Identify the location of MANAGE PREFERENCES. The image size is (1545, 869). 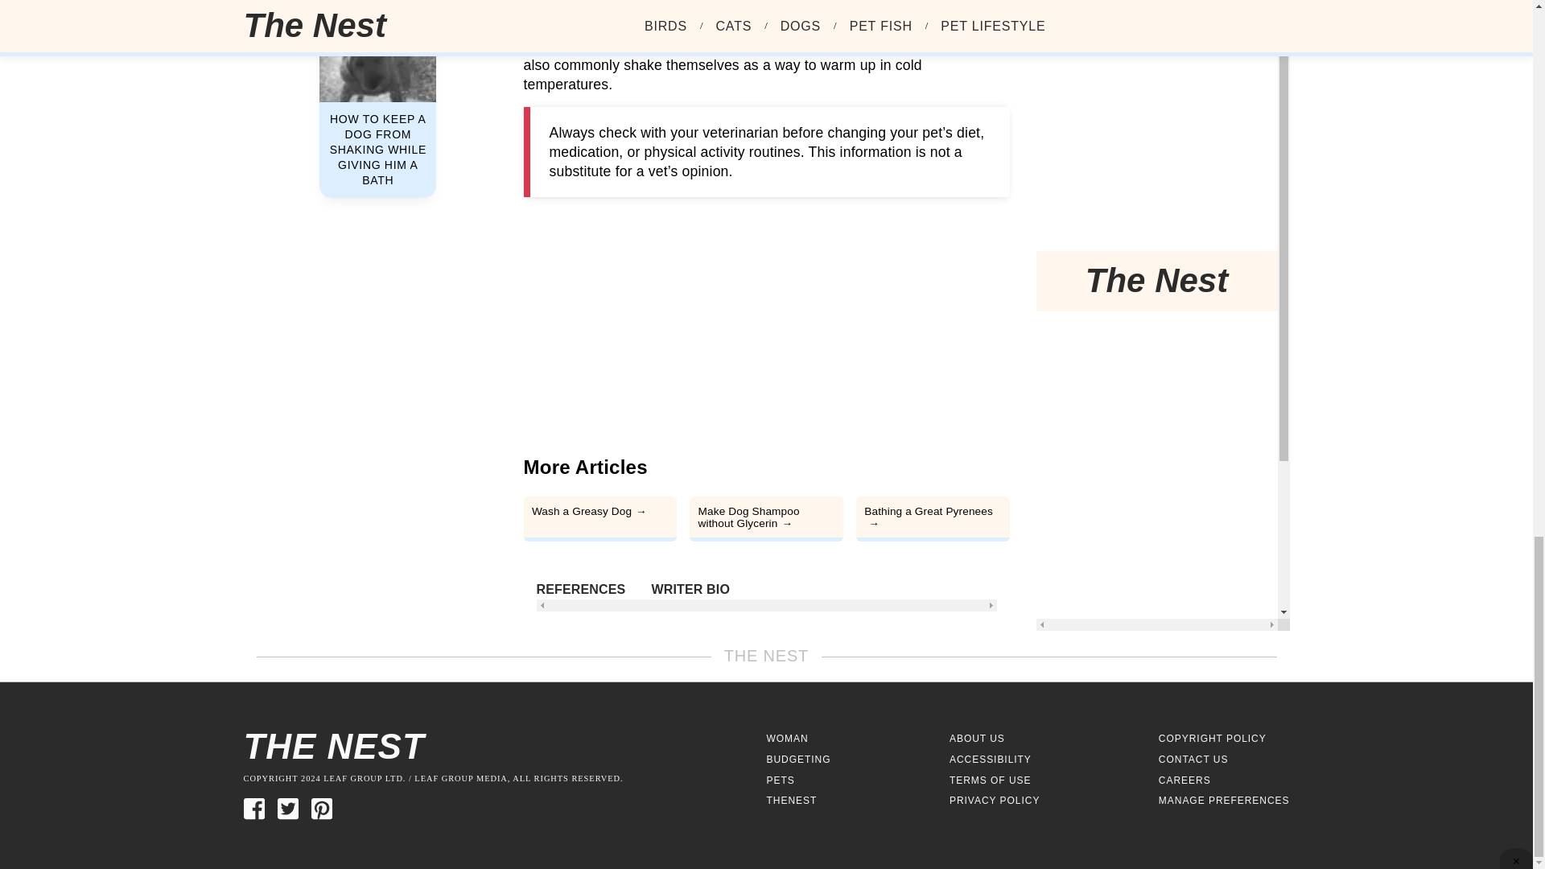
(1225, 801).